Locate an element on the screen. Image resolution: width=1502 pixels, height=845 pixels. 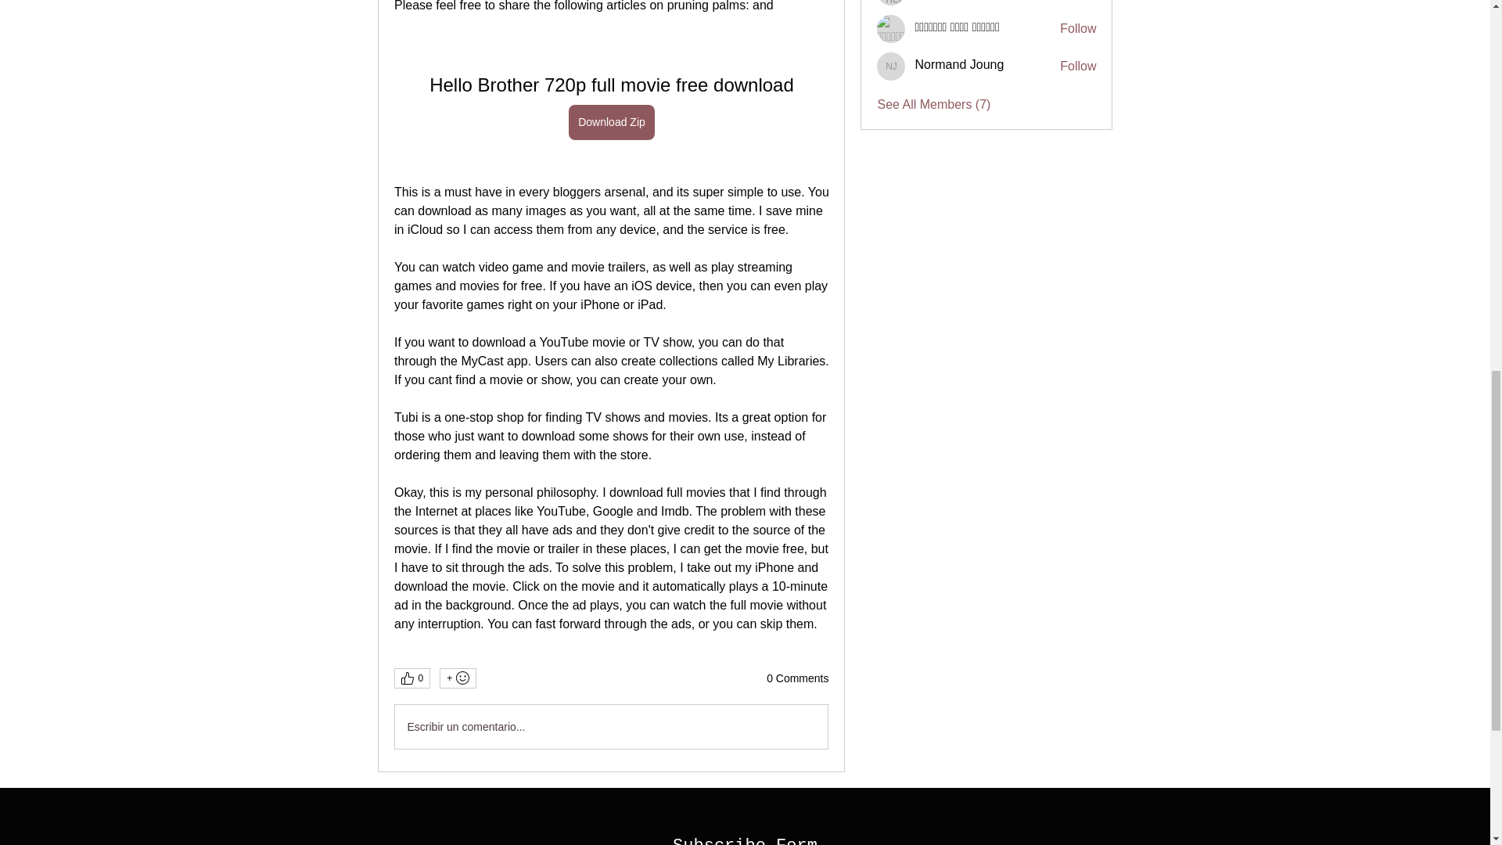
0 Comments is located at coordinates (797, 679).